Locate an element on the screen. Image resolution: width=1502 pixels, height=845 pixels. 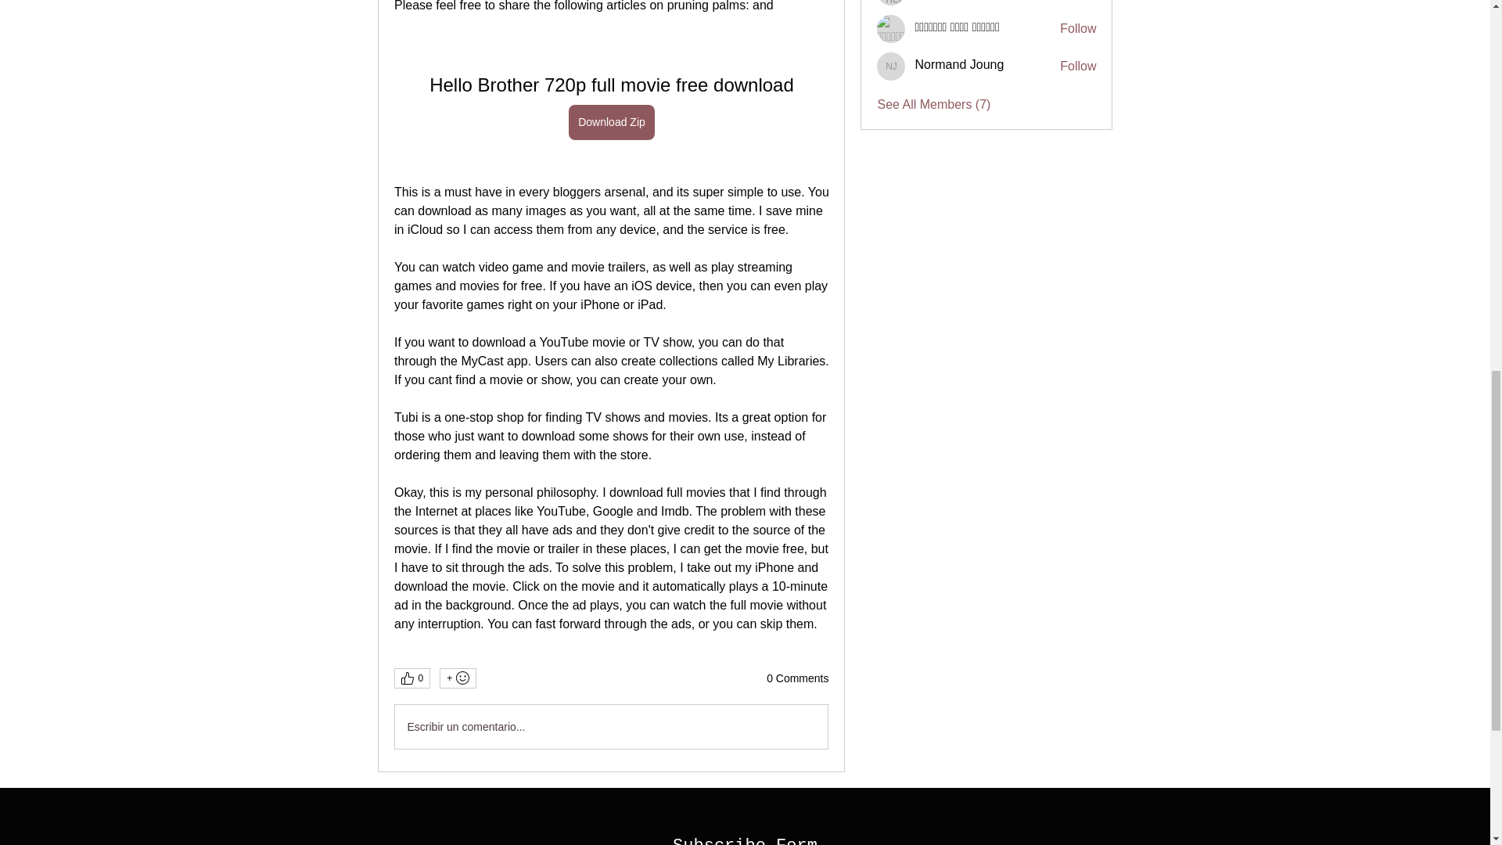
0 Comments is located at coordinates (797, 679).